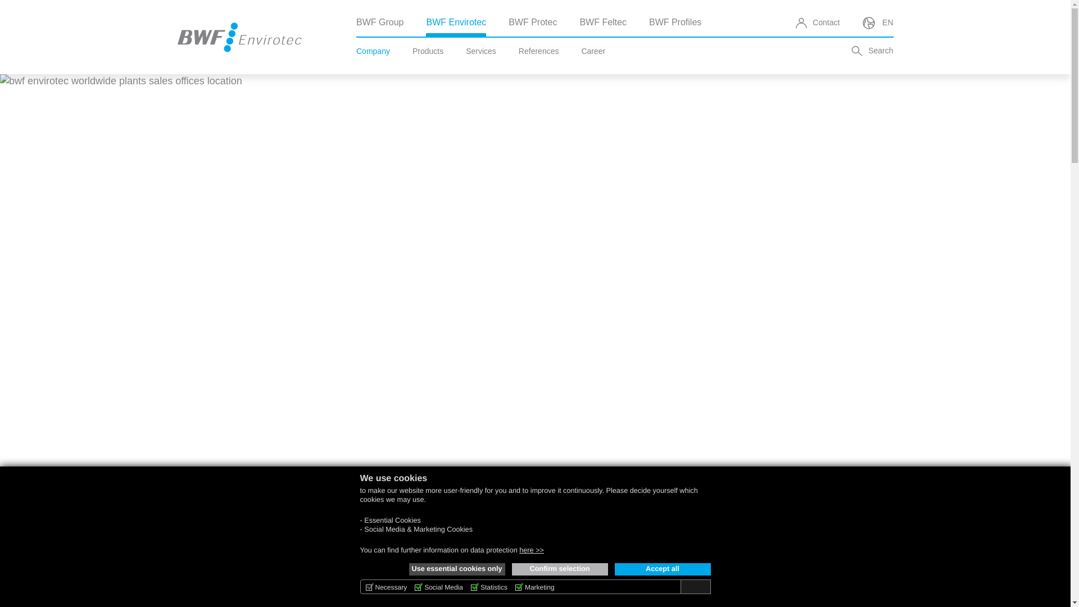 The height and width of the screenshot is (607, 1079). Describe the element at coordinates (380, 22) in the screenshot. I see `BWF Group` at that location.